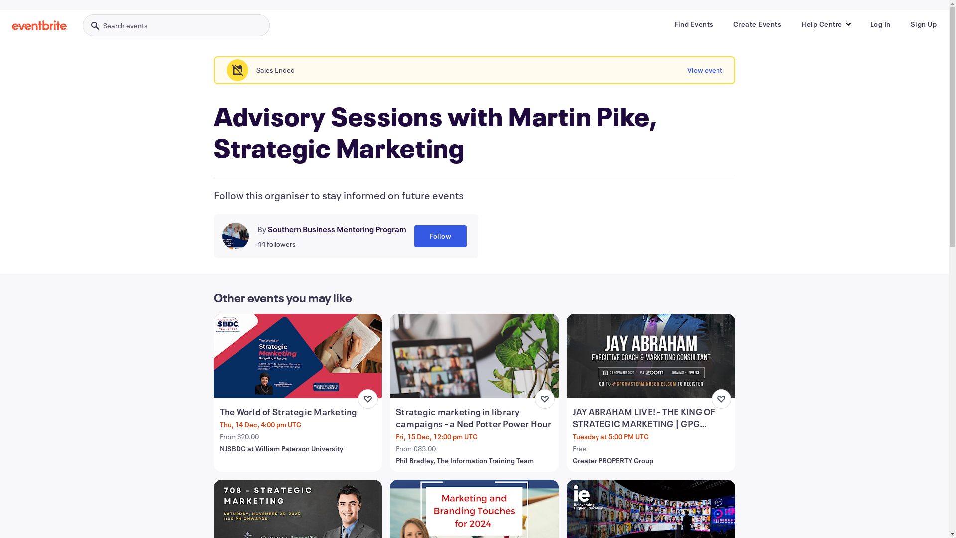  What do you see at coordinates (923, 24) in the screenshot?
I see `Sign Up` at bounding box center [923, 24].